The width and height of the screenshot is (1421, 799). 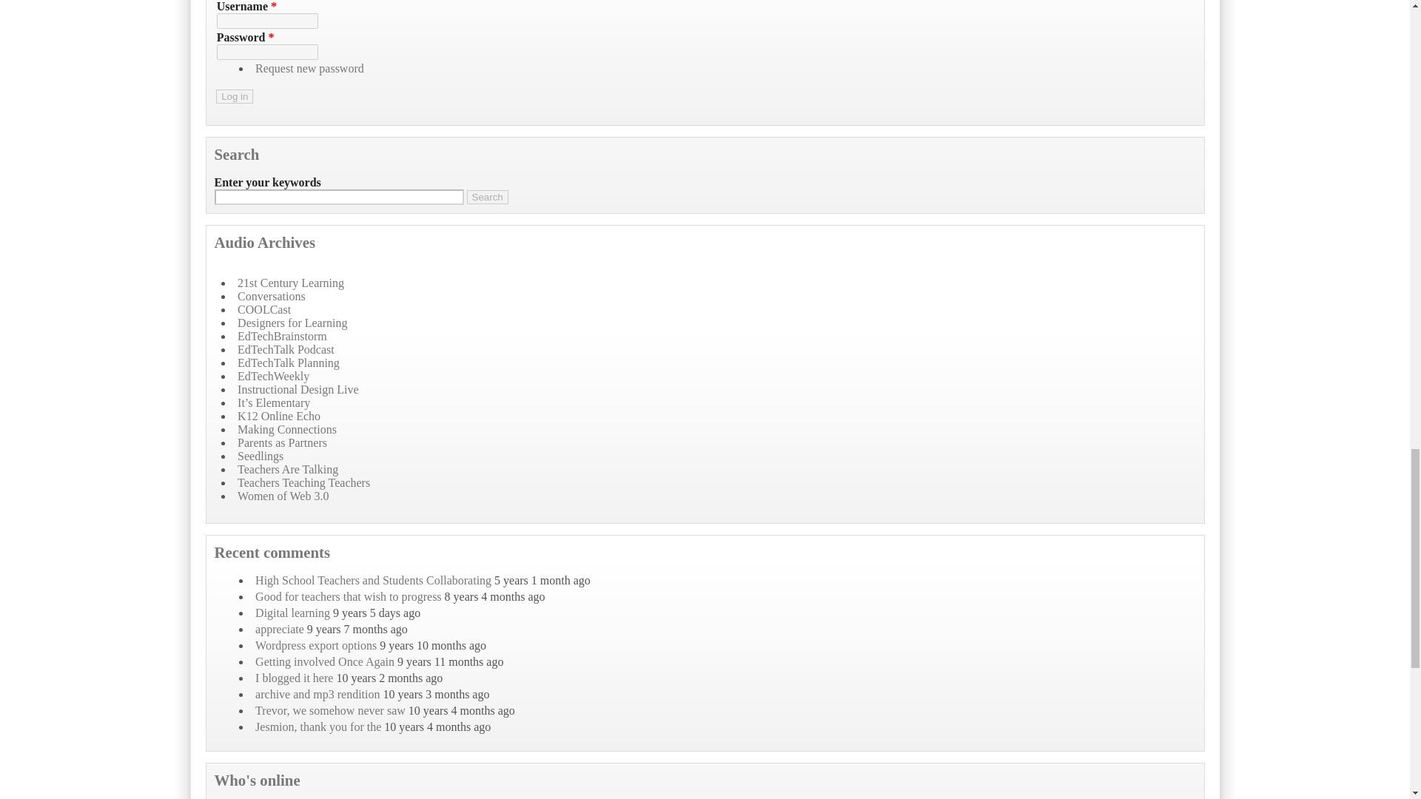 What do you see at coordinates (486, 197) in the screenshot?
I see `Search` at bounding box center [486, 197].